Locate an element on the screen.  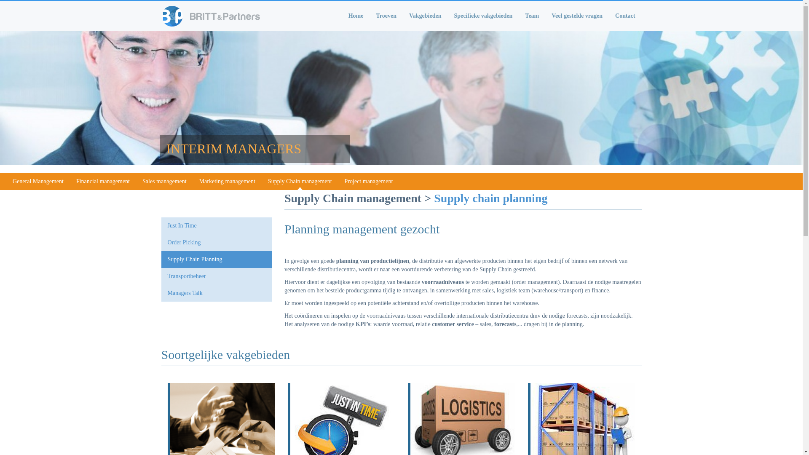
Team is located at coordinates (532, 16).